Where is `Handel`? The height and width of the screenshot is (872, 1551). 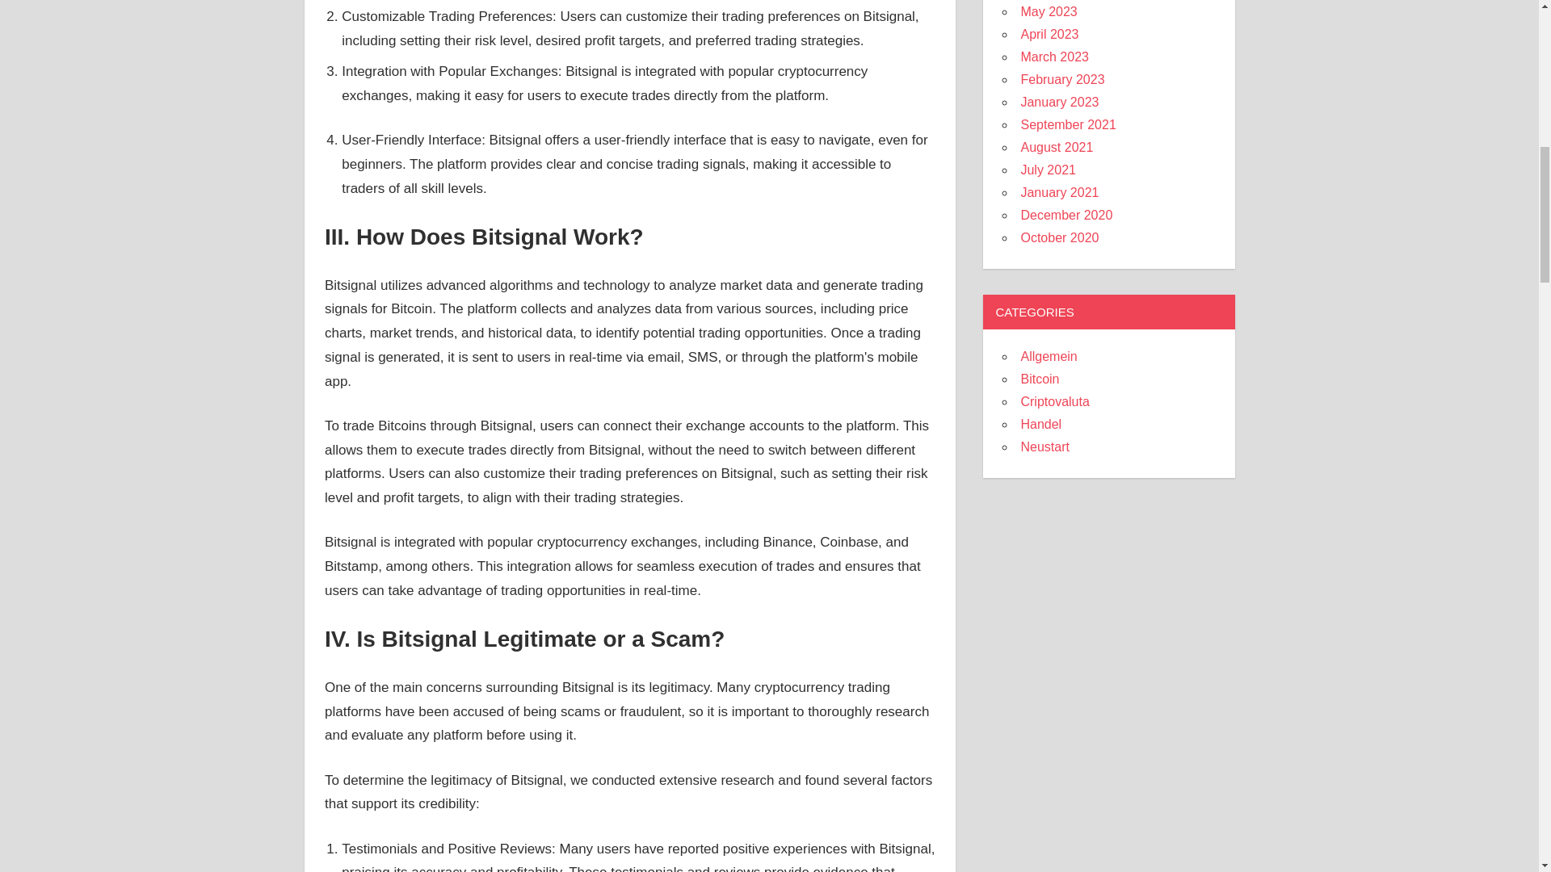
Handel is located at coordinates (1040, 424).